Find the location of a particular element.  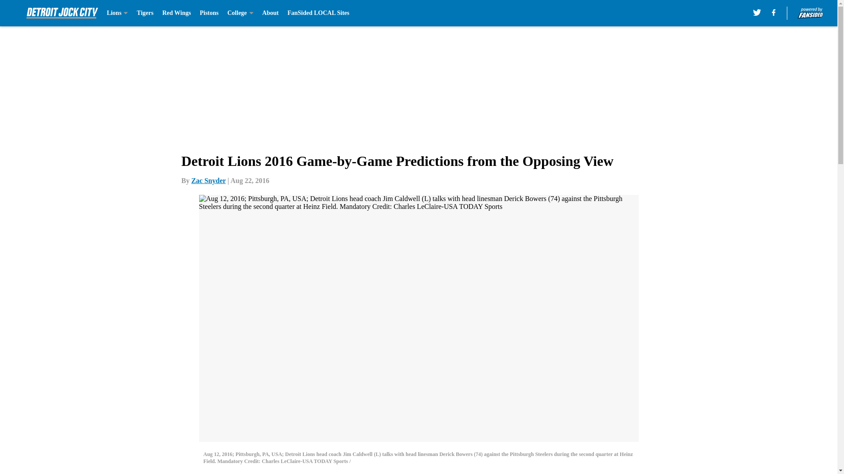

Zac Snyder is located at coordinates (208, 180).